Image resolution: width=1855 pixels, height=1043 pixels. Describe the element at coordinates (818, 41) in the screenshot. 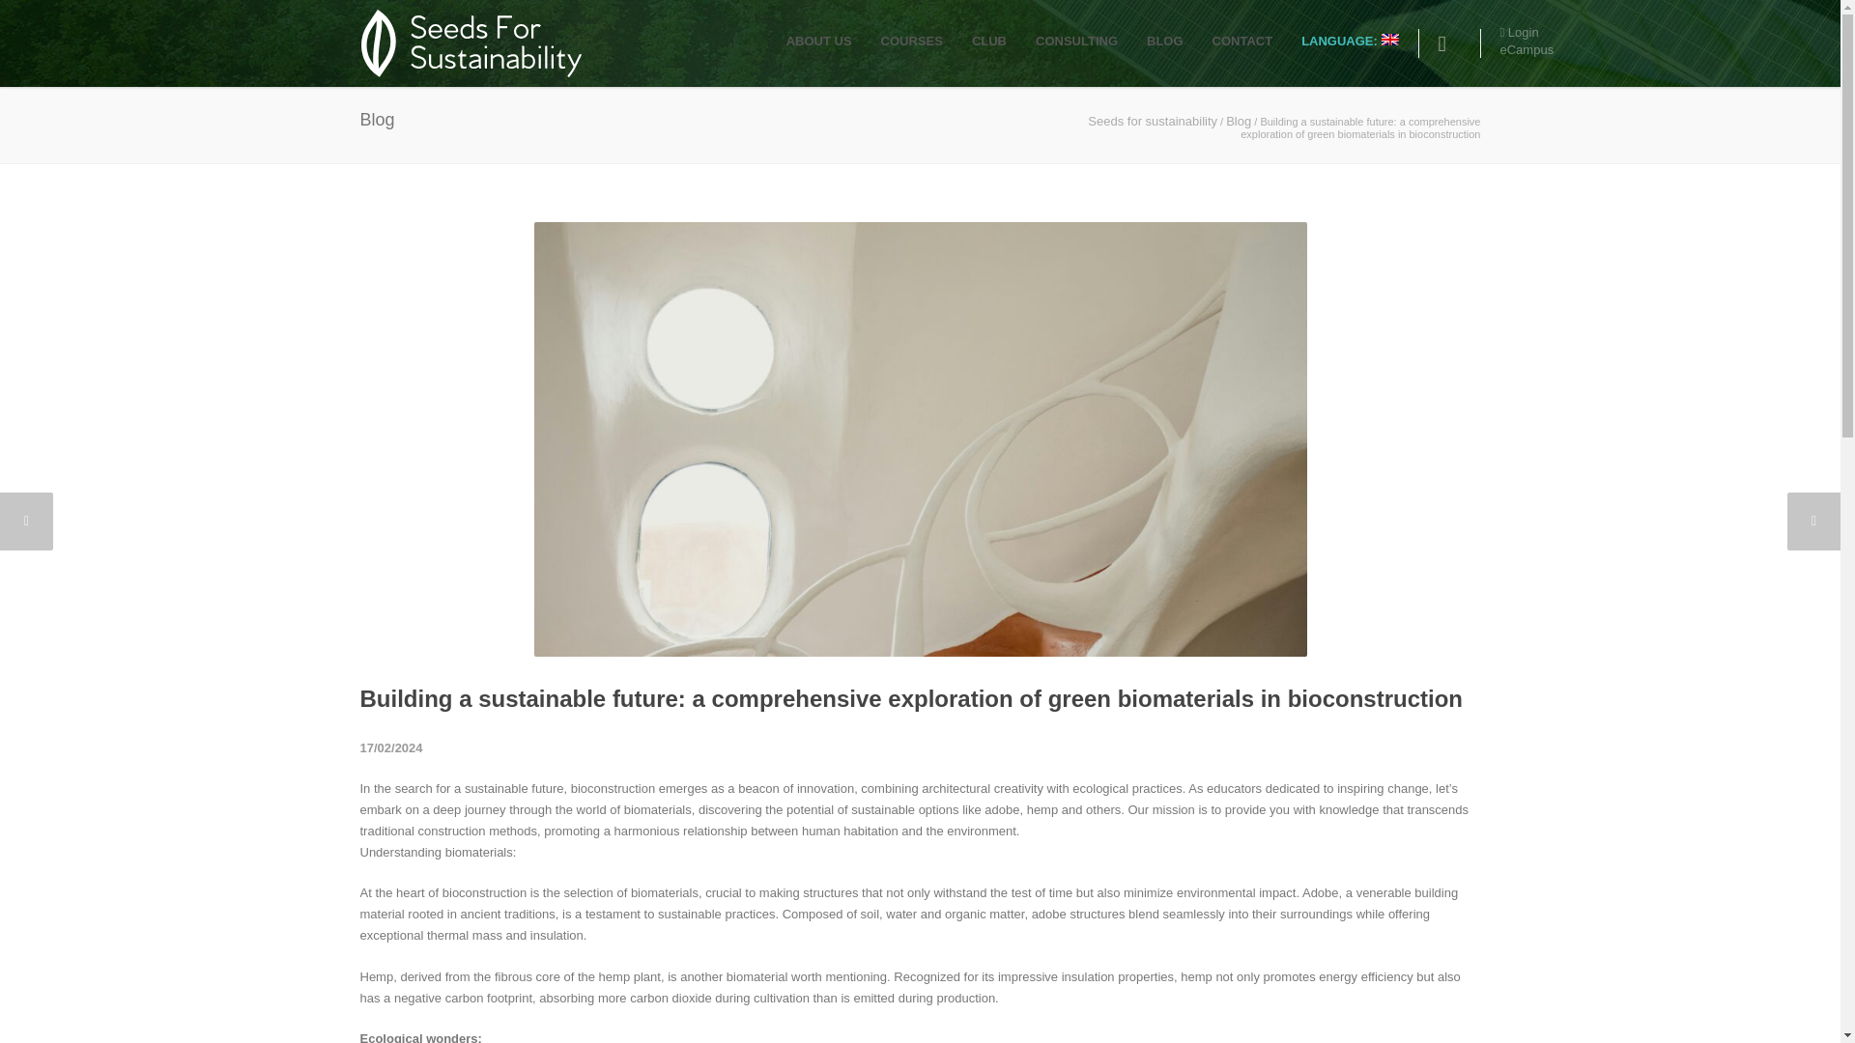

I see `ABOUT US` at that location.